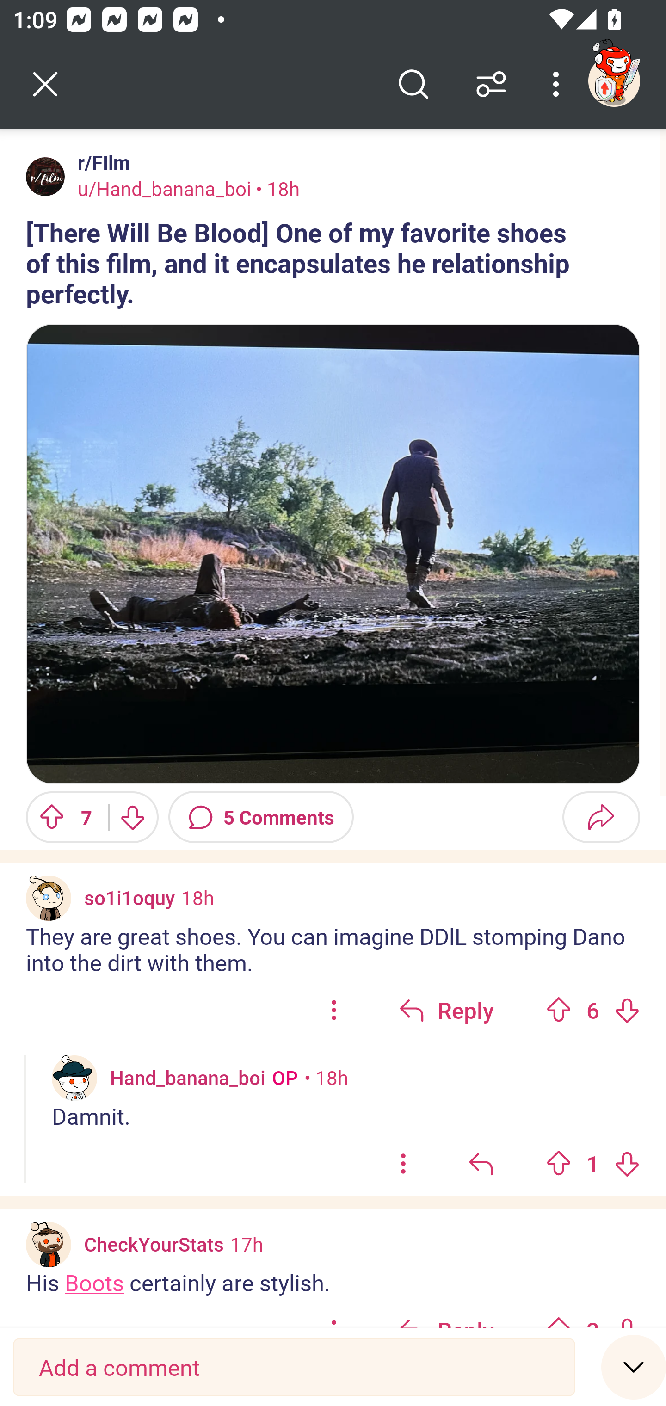 The width and height of the screenshot is (666, 1406). Describe the element at coordinates (614, 80) in the screenshot. I see `TestAppium002 account` at that location.